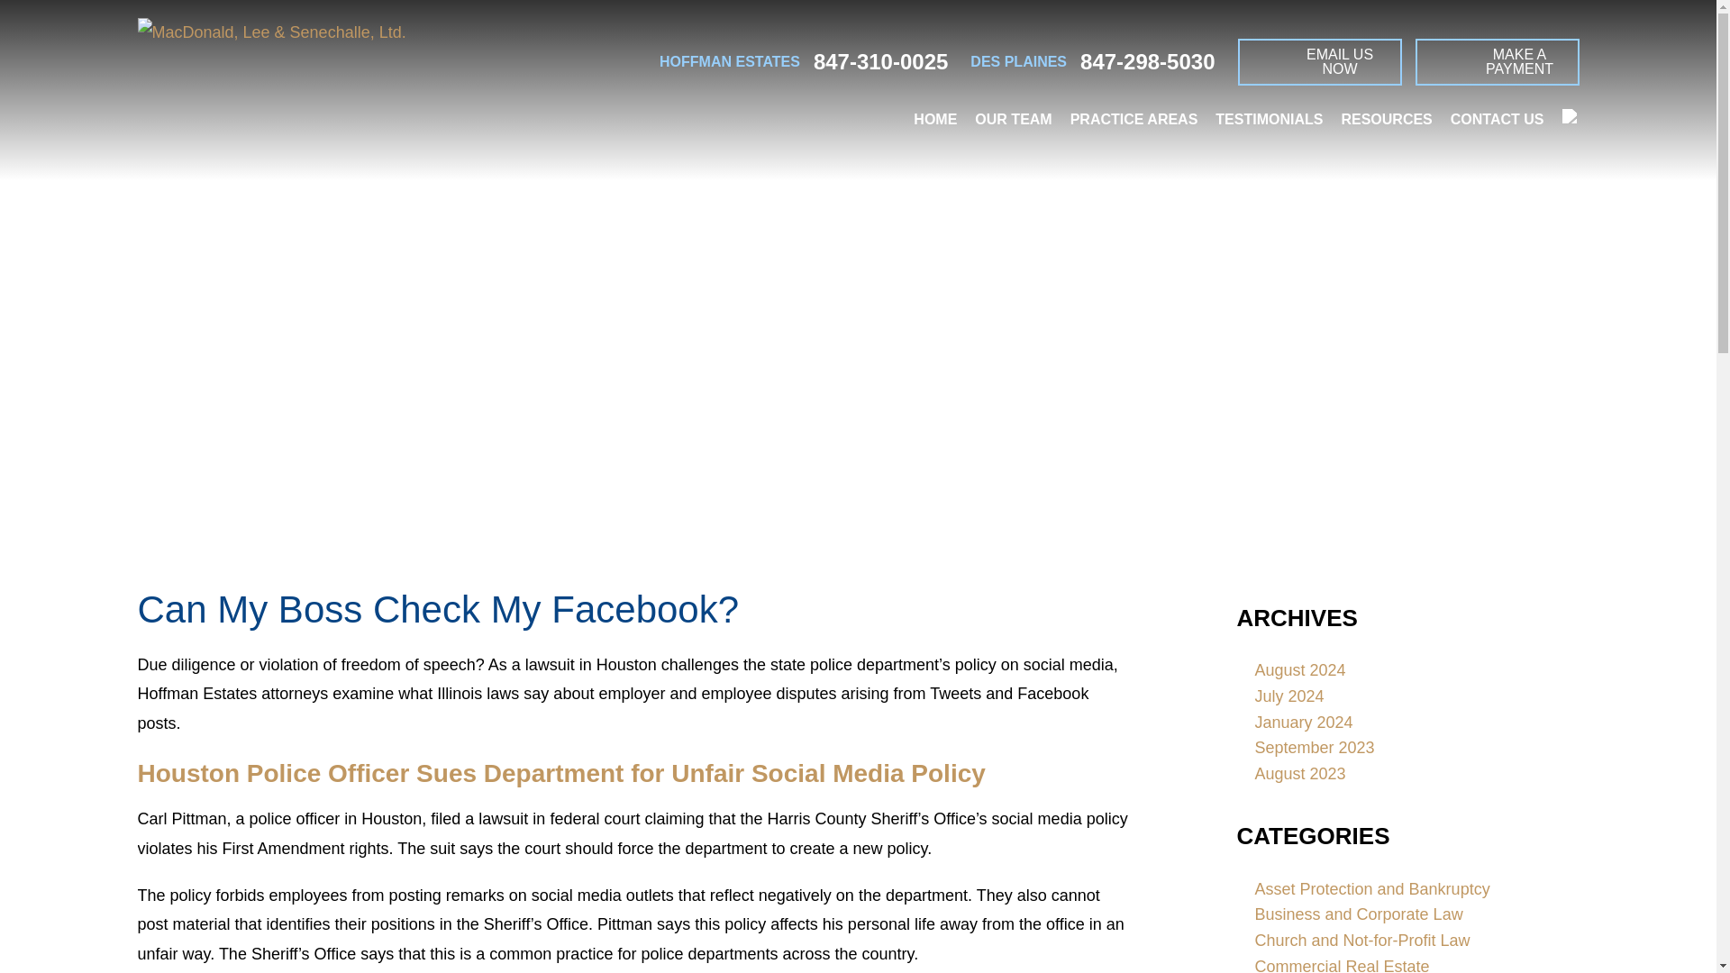 This screenshot has width=1730, height=973. I want to click on 847-310-0025, so click(880, 62).